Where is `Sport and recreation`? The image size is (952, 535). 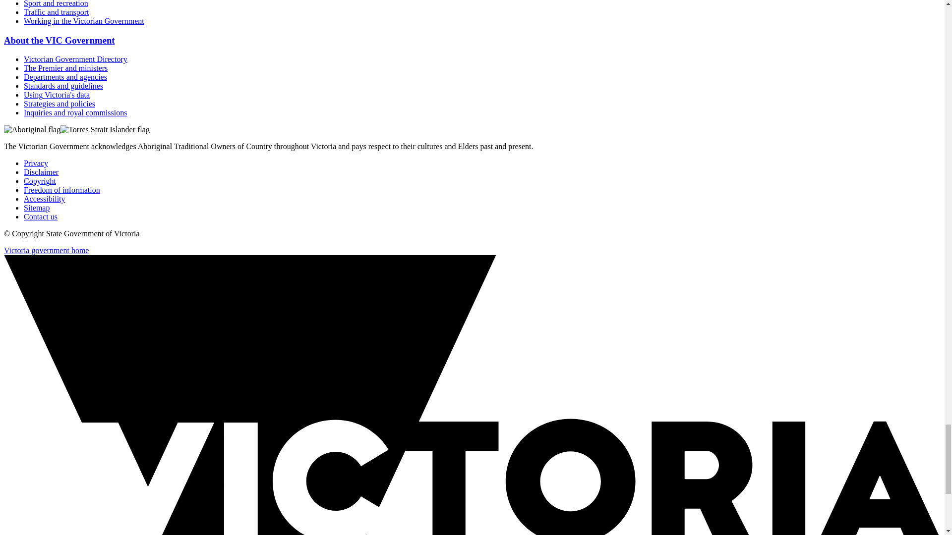
Sport and recreation is located at coordinates (56, 4).